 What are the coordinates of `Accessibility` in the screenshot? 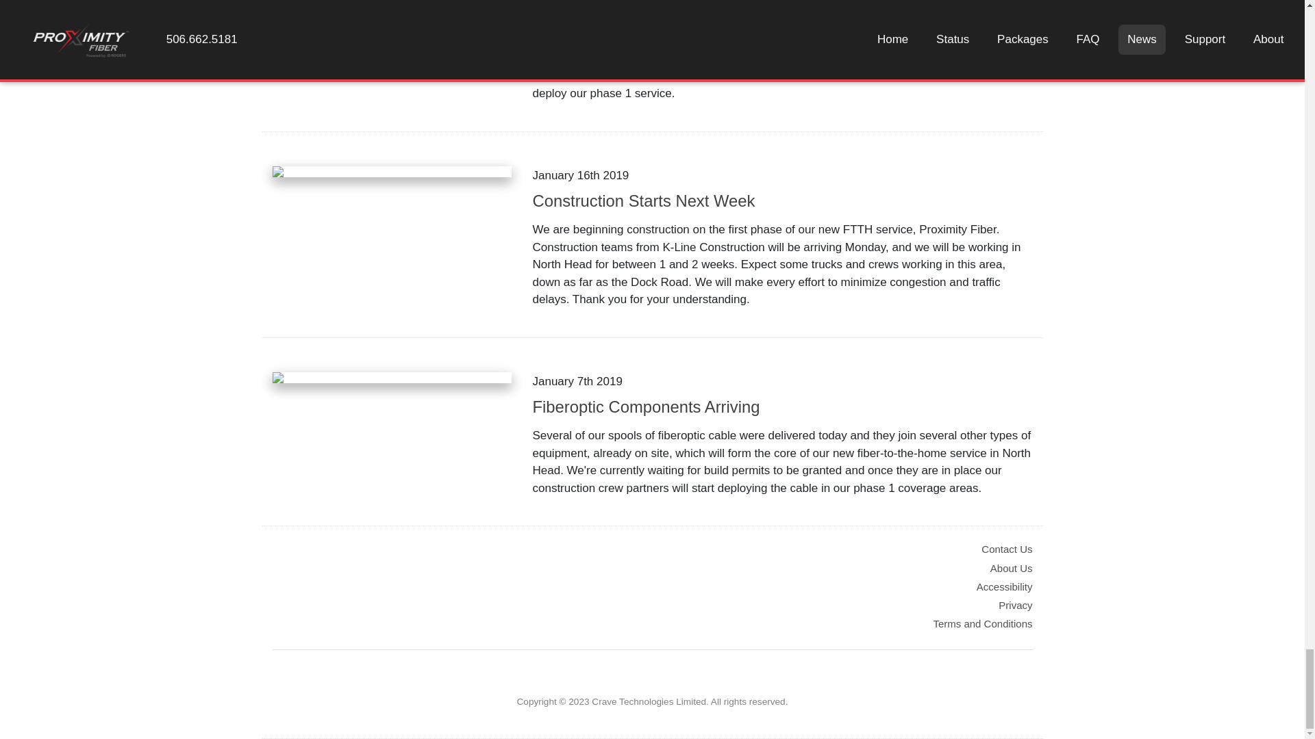 It's located at (1004, 586).